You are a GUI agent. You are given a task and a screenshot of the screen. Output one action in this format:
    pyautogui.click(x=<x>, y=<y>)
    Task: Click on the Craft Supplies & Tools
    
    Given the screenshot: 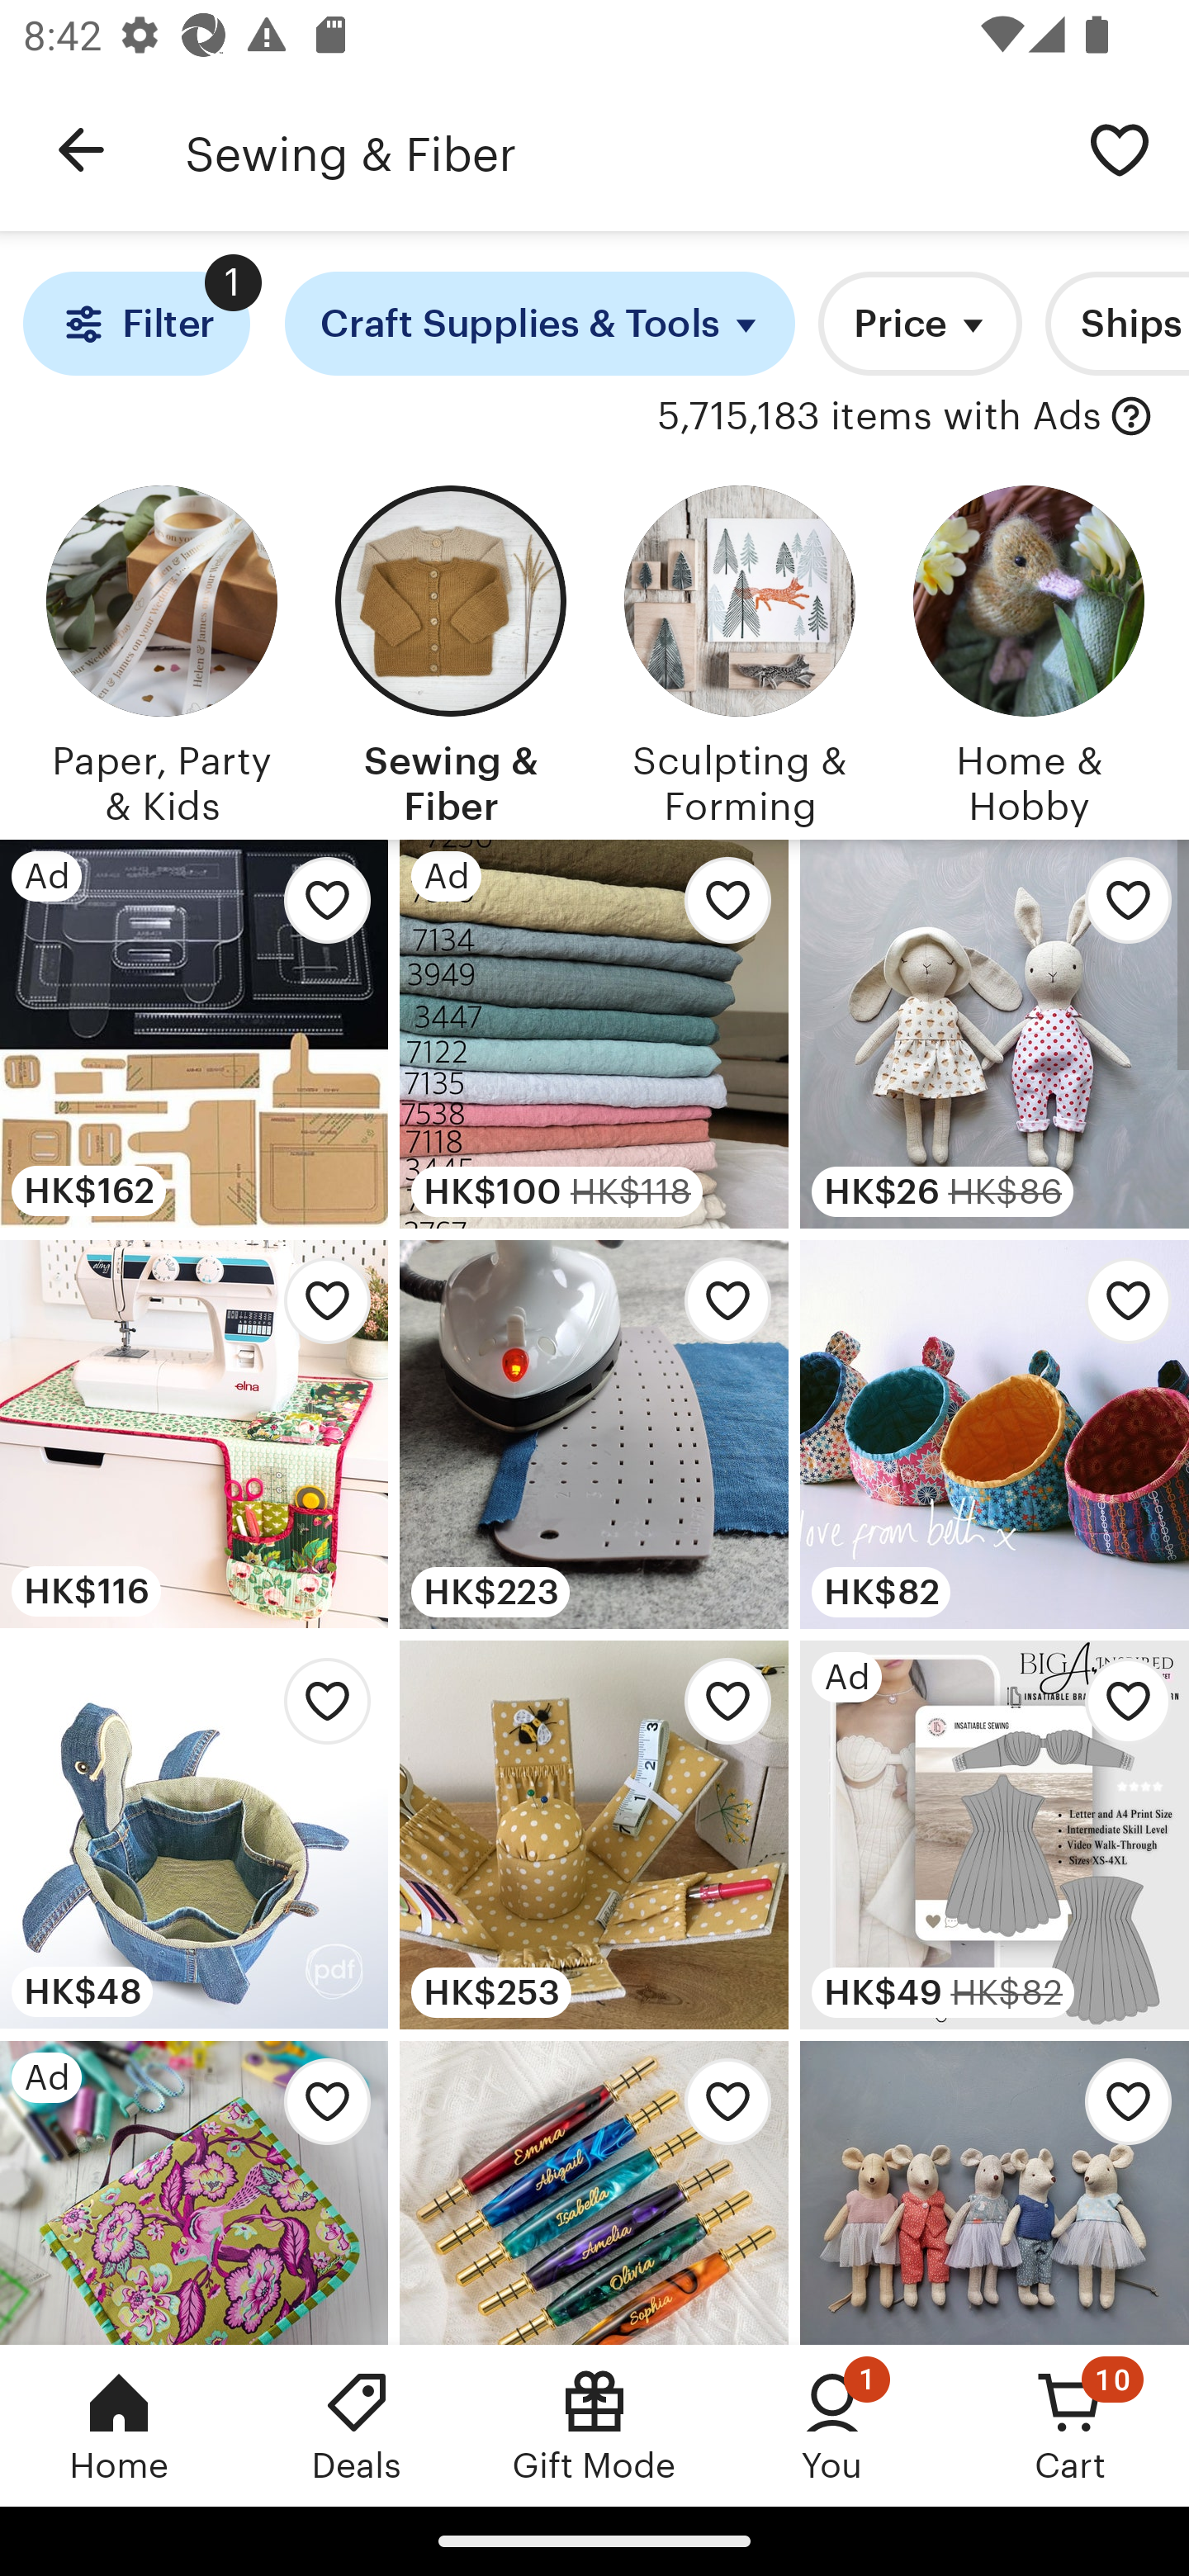 What is the action you would take?
    pyautogui.click(x=540, y=324)
    